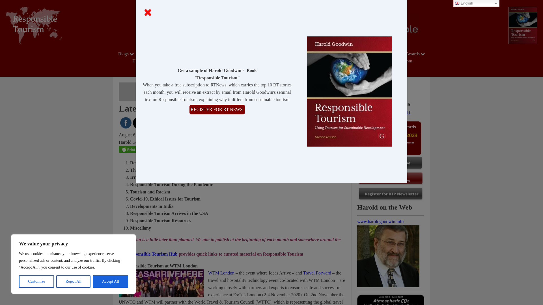 The image size is (543, 305). Describe the element at coordinates (126, 123) in the screenshot. I see `Facebook` at that location.